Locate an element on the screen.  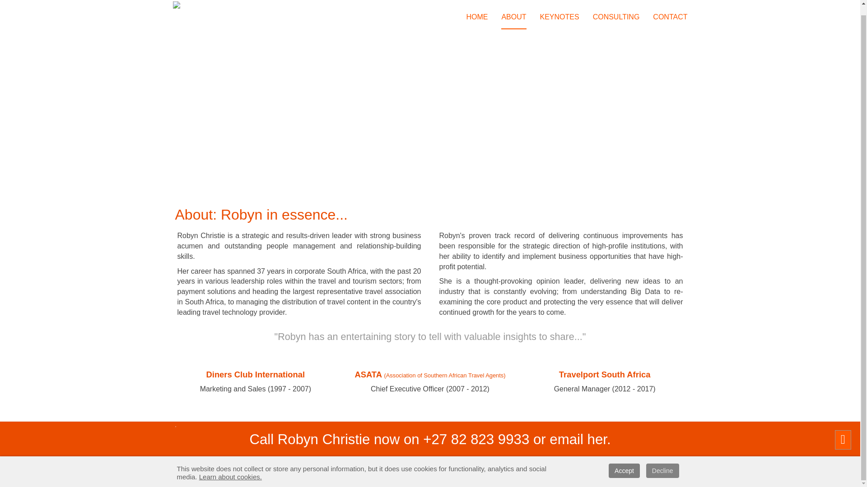
Accept is located at coordinates (624, 462).